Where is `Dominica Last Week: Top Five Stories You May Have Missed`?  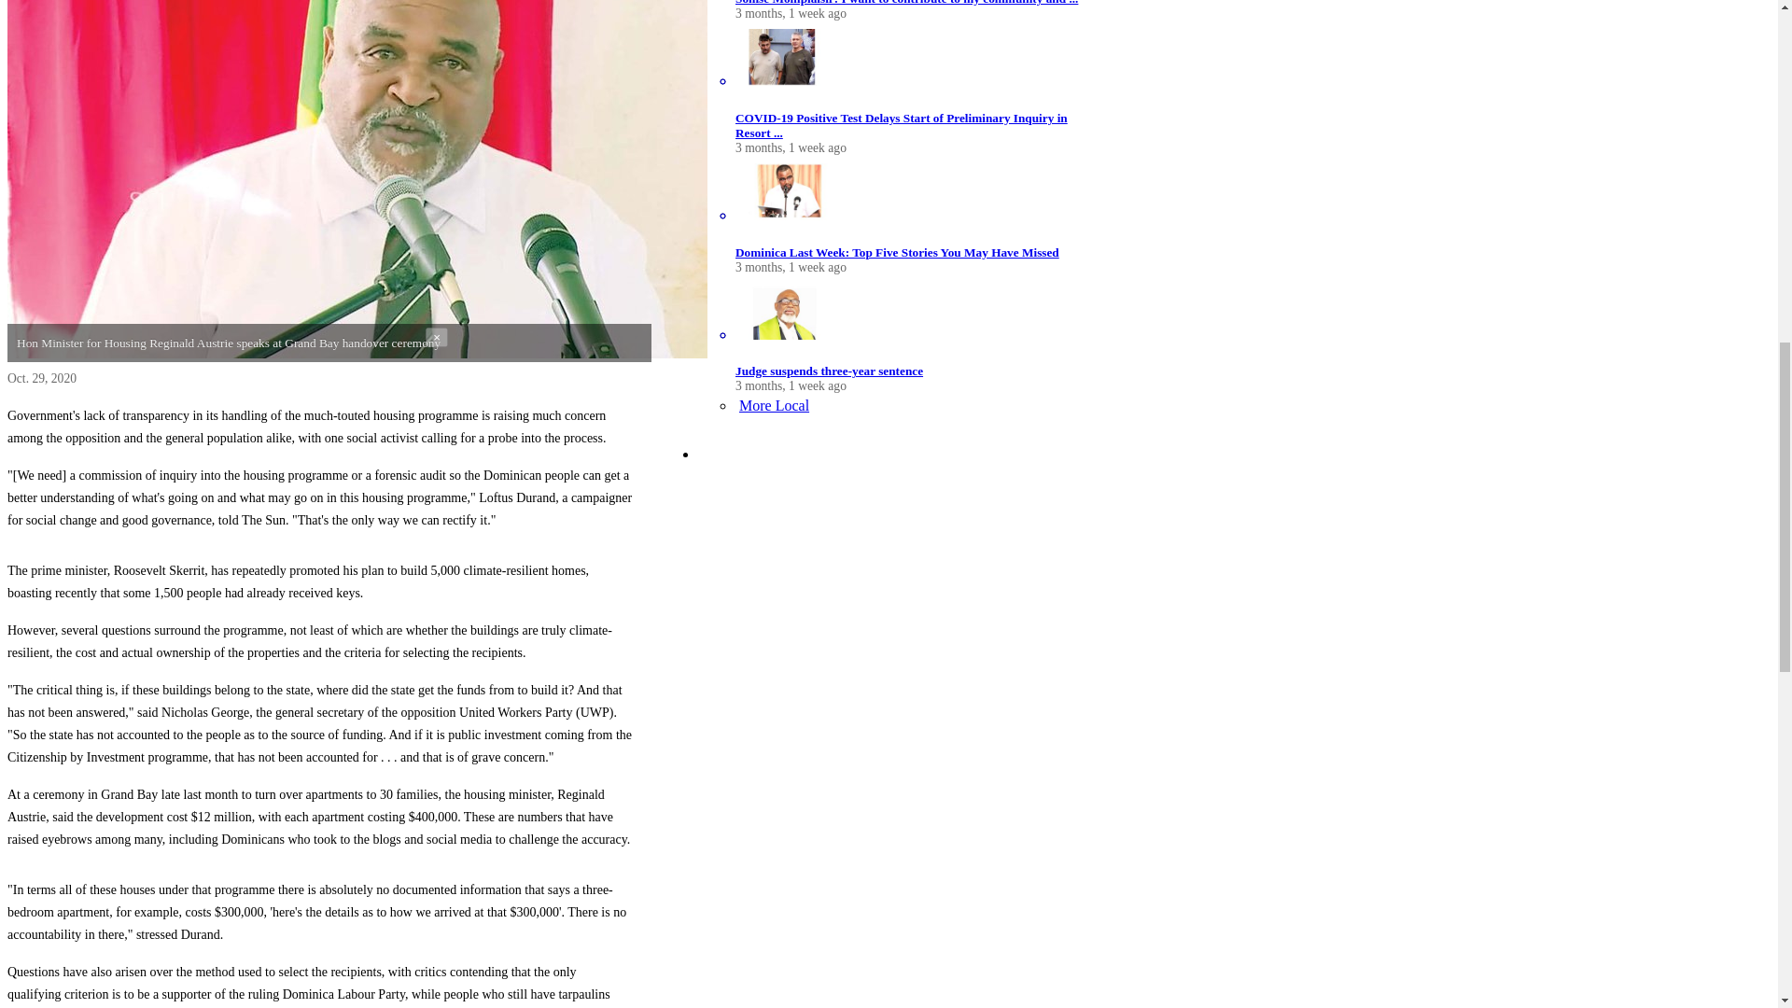 Dominica Last Week: Top Five Stories You May Have Missed is located at coordinates (896, 251).